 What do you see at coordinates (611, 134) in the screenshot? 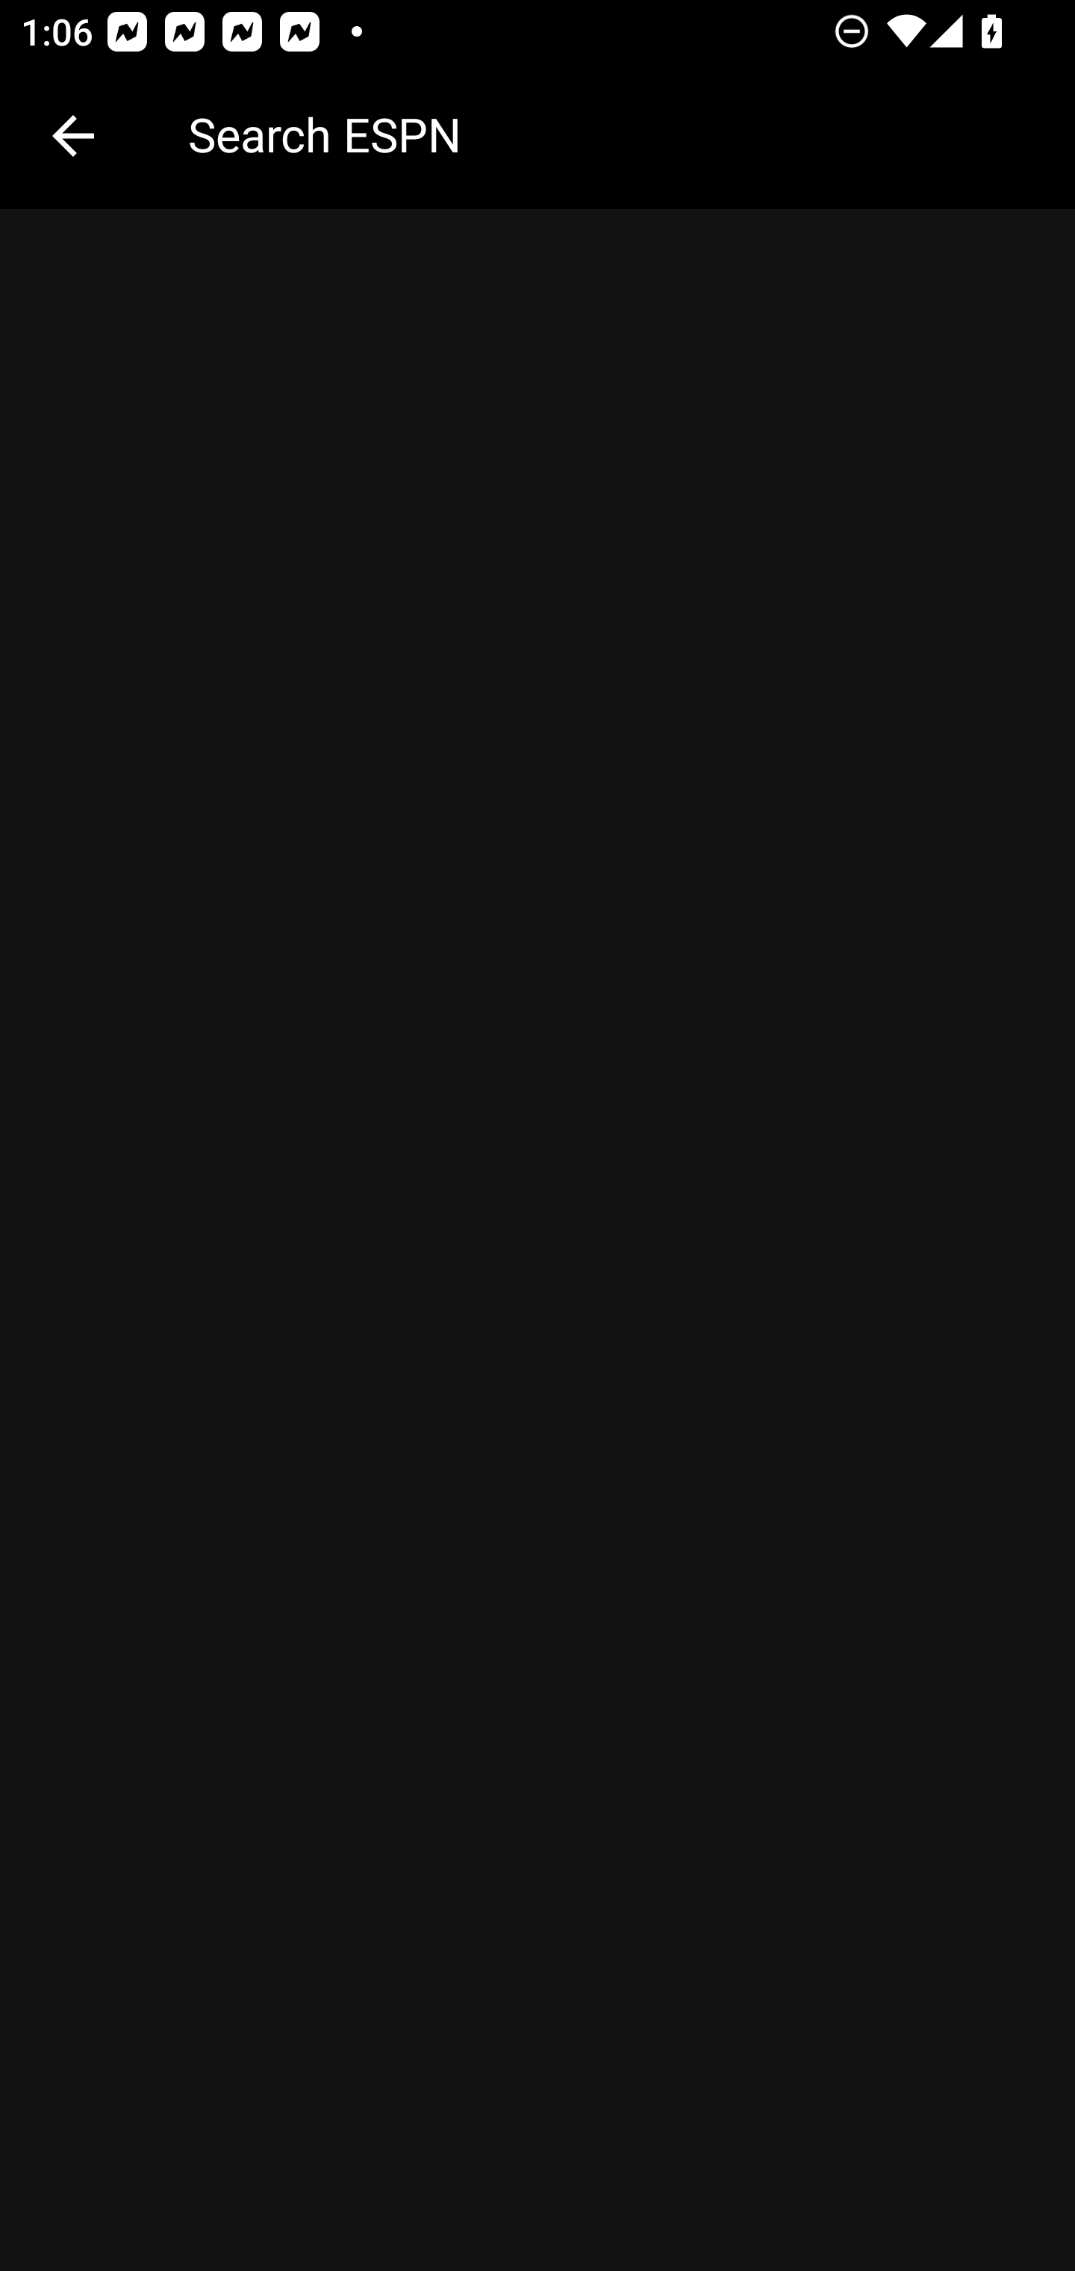
I see `Search ESPN` at bounding box center [611, 134].